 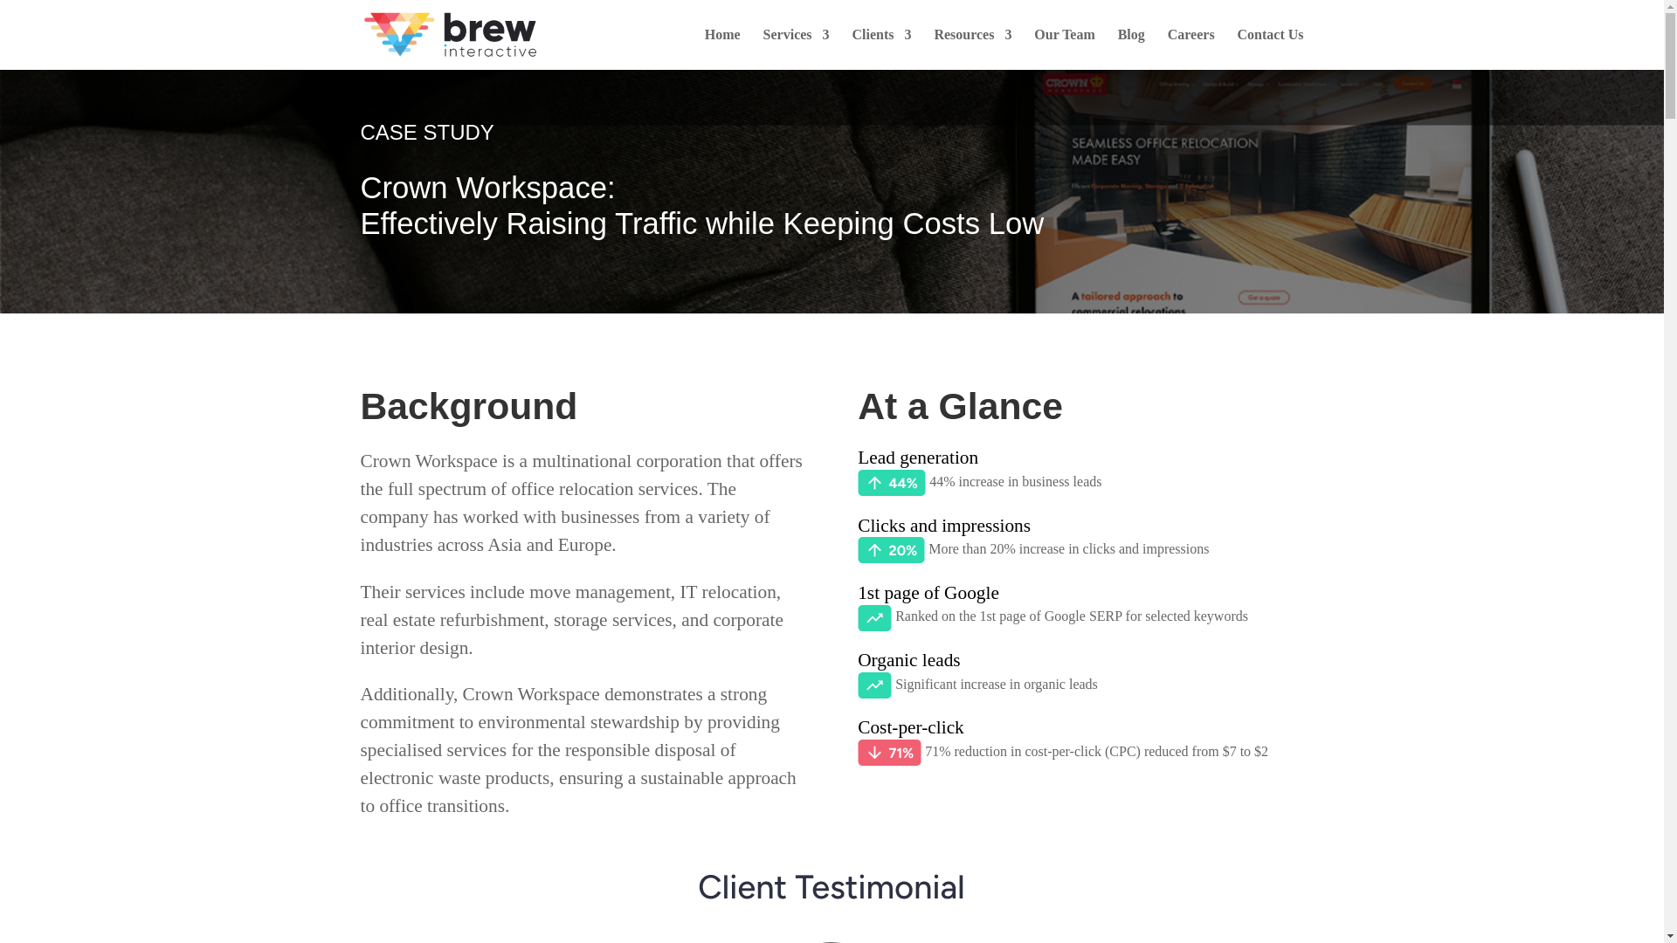 What do you see at coordinates (1064, 49) in the screenshot?
I see `Our Team` at bounding box center [1064, 49].